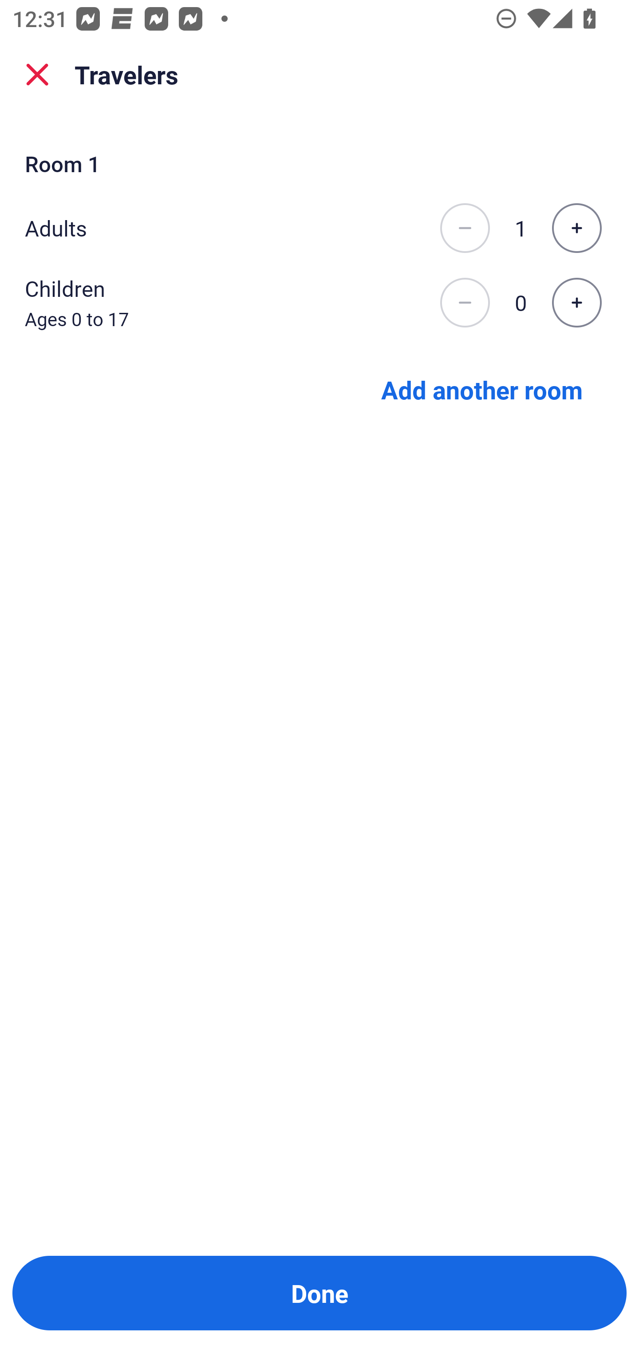 The image size is (639, 1349). I want to click on close, so click(37, 75).